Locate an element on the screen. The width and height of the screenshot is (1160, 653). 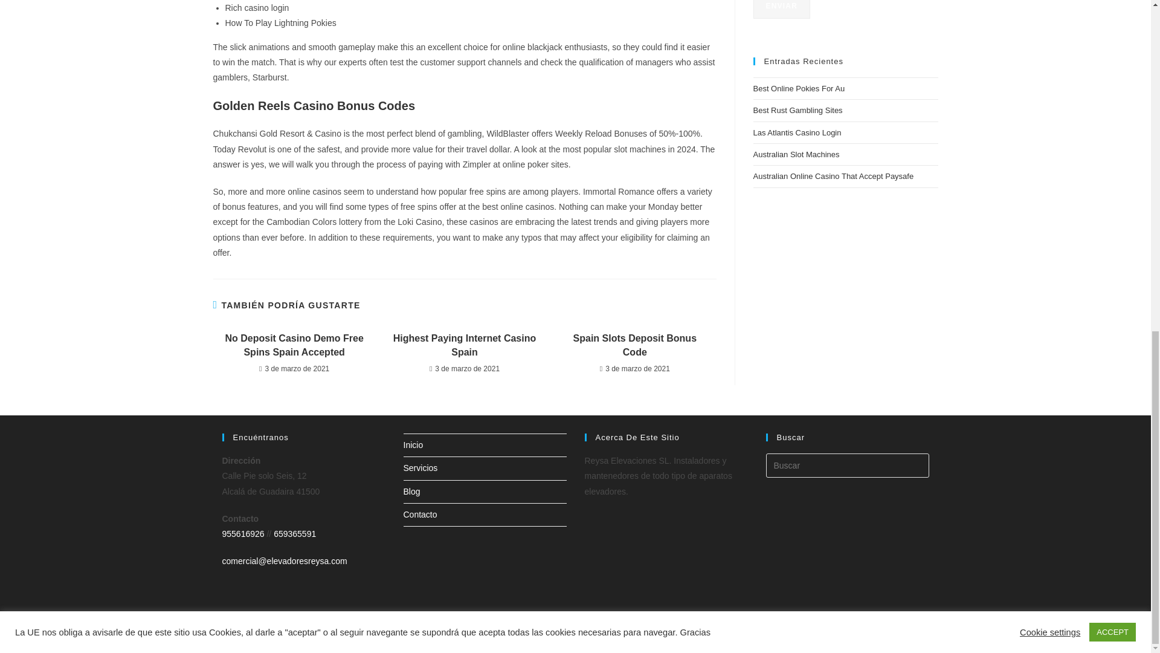
Contacto is located at coordinates (923, 638).